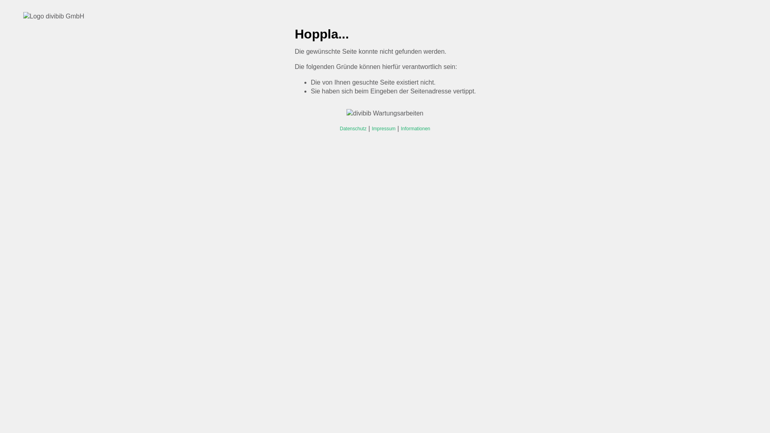 Image resolution: width=770 pixels, height=433 pixels. What do you see at coordinates (353, 129) in the screenshot?
I see `Datenschutz` at bounding box center [353, 129].